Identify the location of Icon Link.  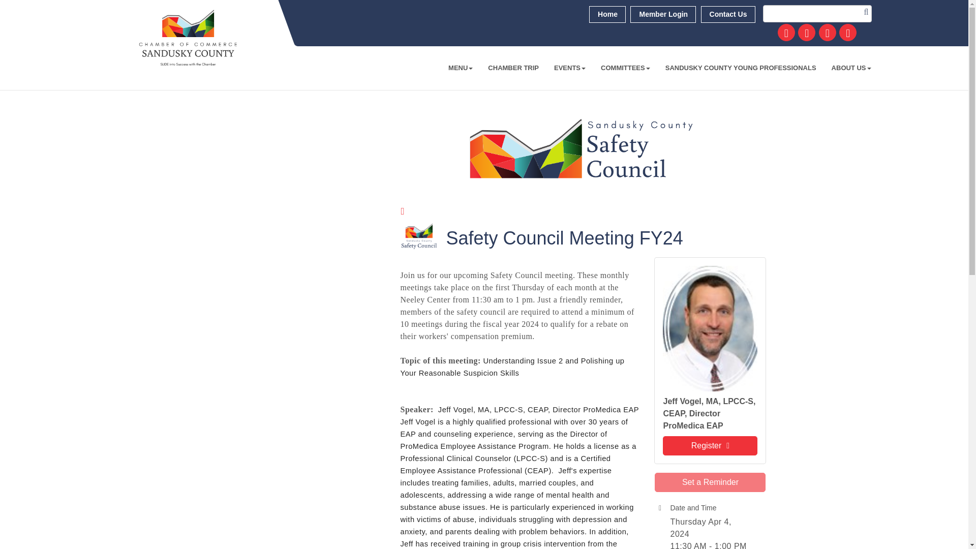
(828, 33).